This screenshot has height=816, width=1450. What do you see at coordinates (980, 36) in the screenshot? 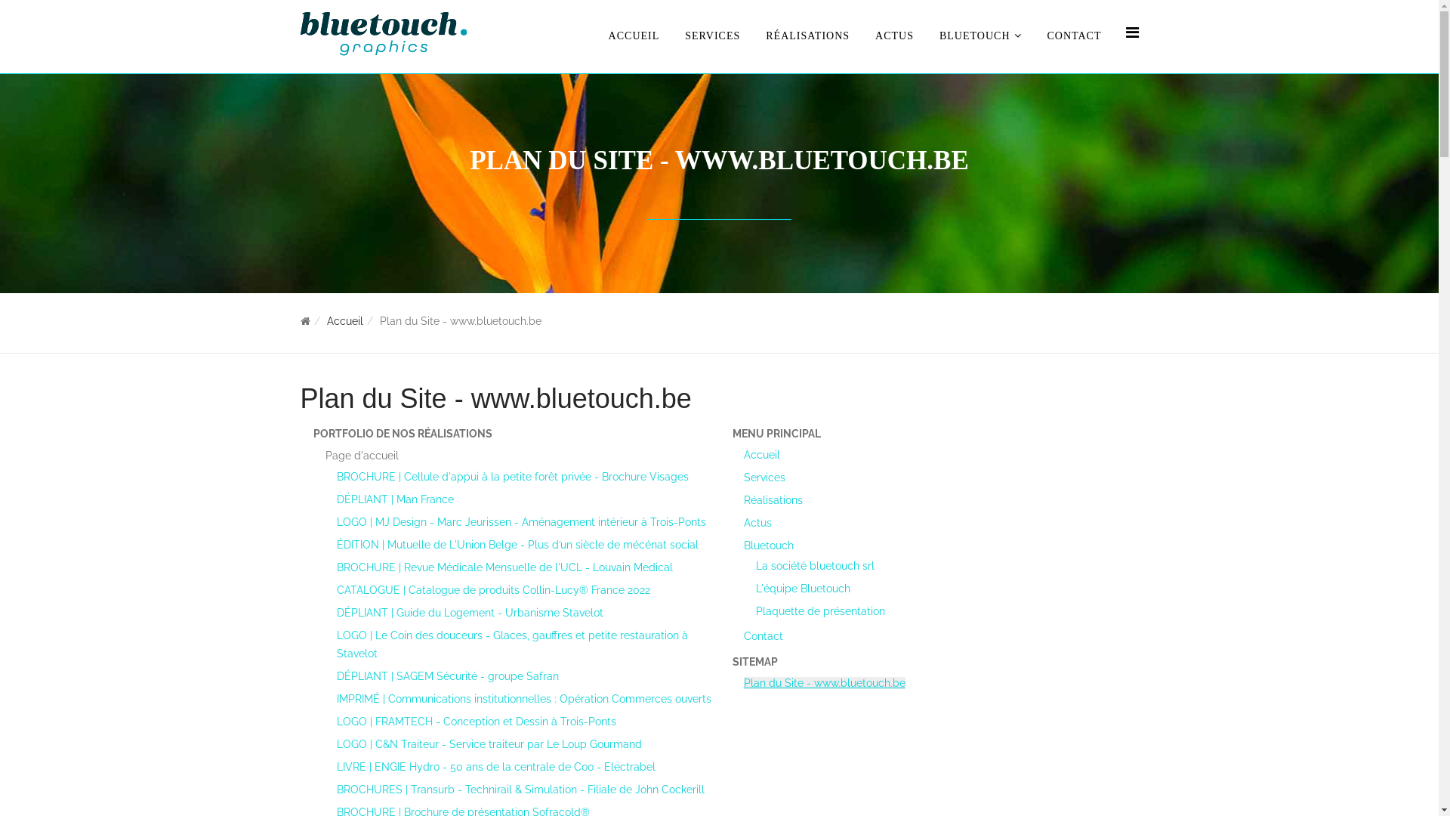
I see `BLUETOUCH` at bounding box center [980, 36].